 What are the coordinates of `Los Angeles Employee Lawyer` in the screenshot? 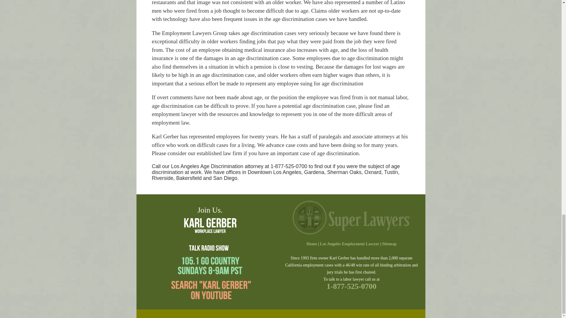 It's located at (312, 244).